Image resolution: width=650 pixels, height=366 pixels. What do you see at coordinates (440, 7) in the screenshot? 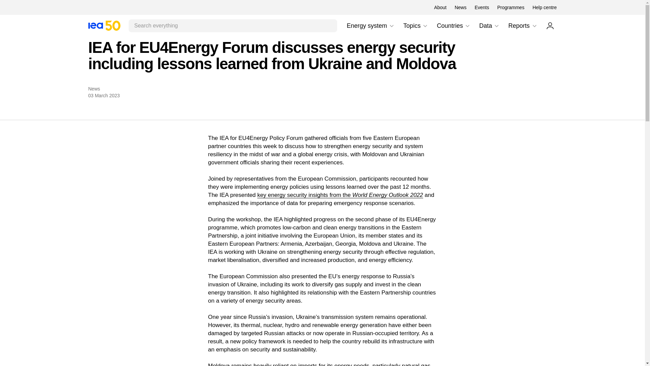
I see `Chevron down` at bounding box center [440, 7].